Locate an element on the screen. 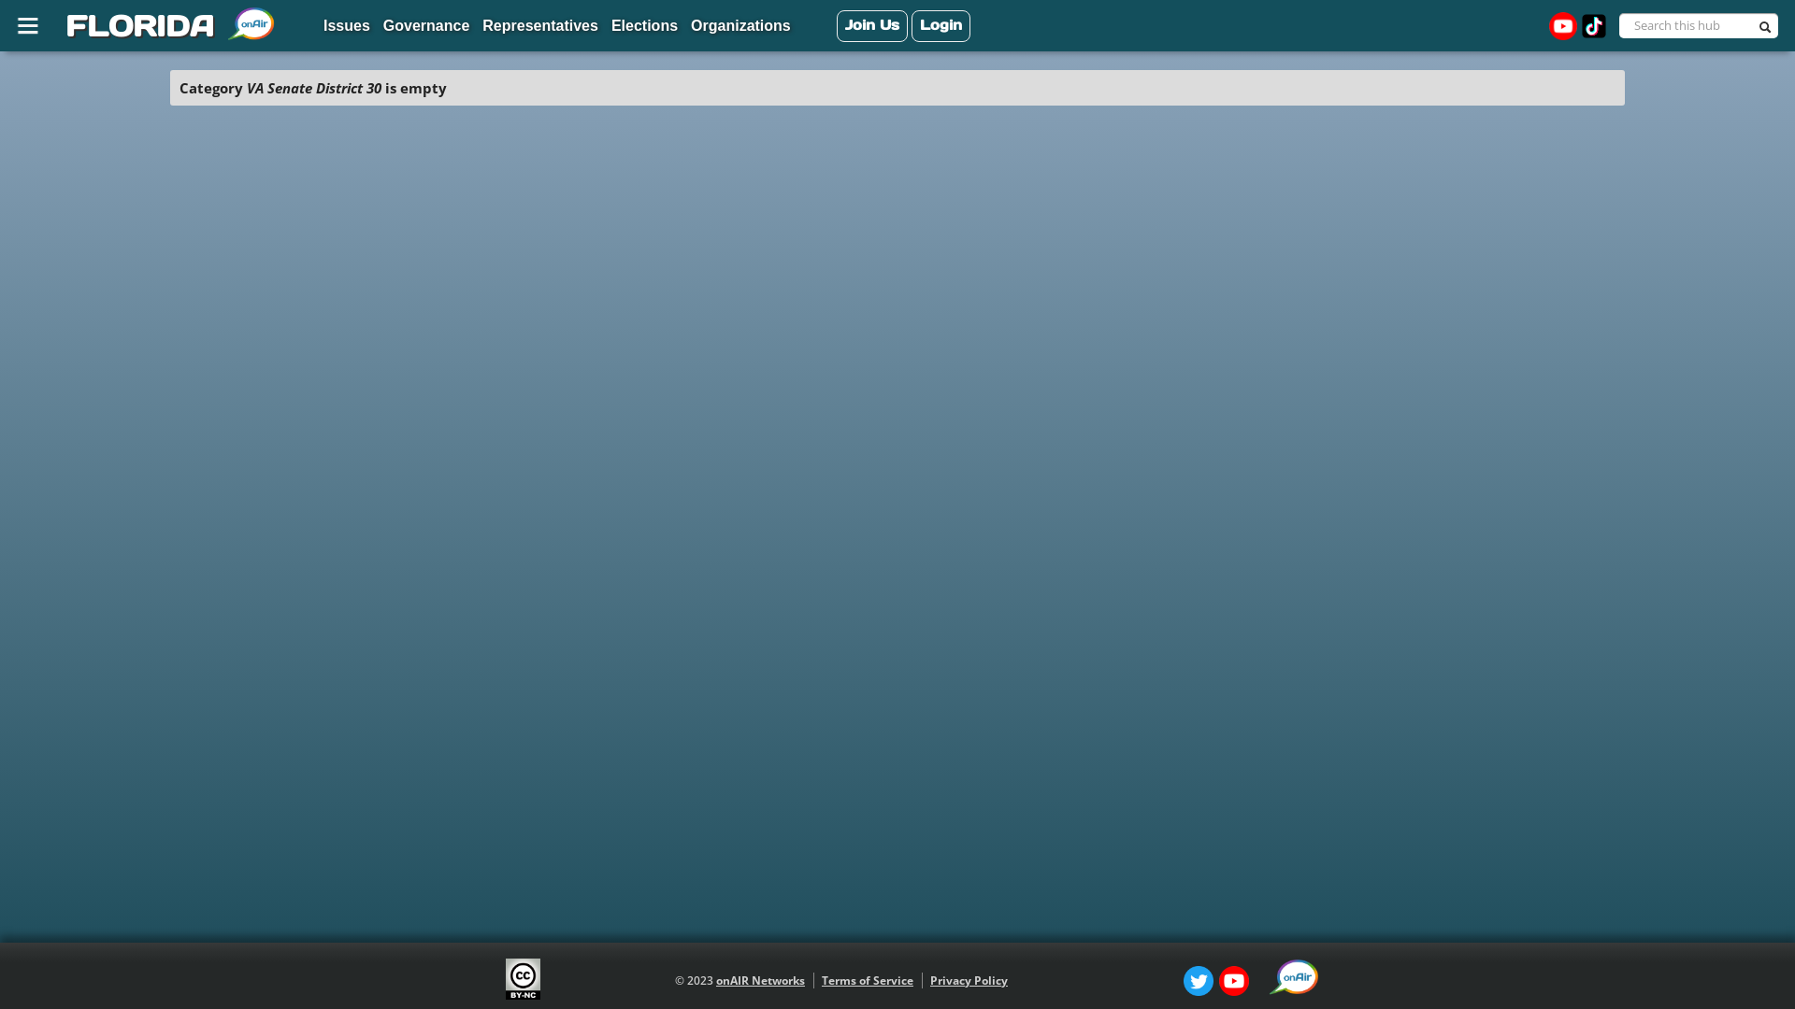 This screenshot has height=1009, width=1795. Organizations is located at coordinates (740, 27).